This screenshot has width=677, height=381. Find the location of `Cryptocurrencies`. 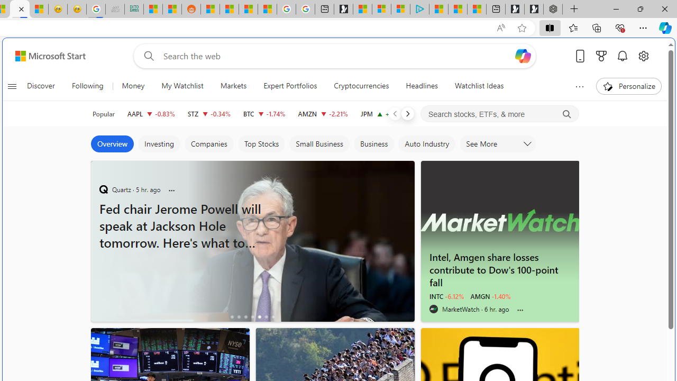

Cryptocurrencies is located at coordinates (361, 86).